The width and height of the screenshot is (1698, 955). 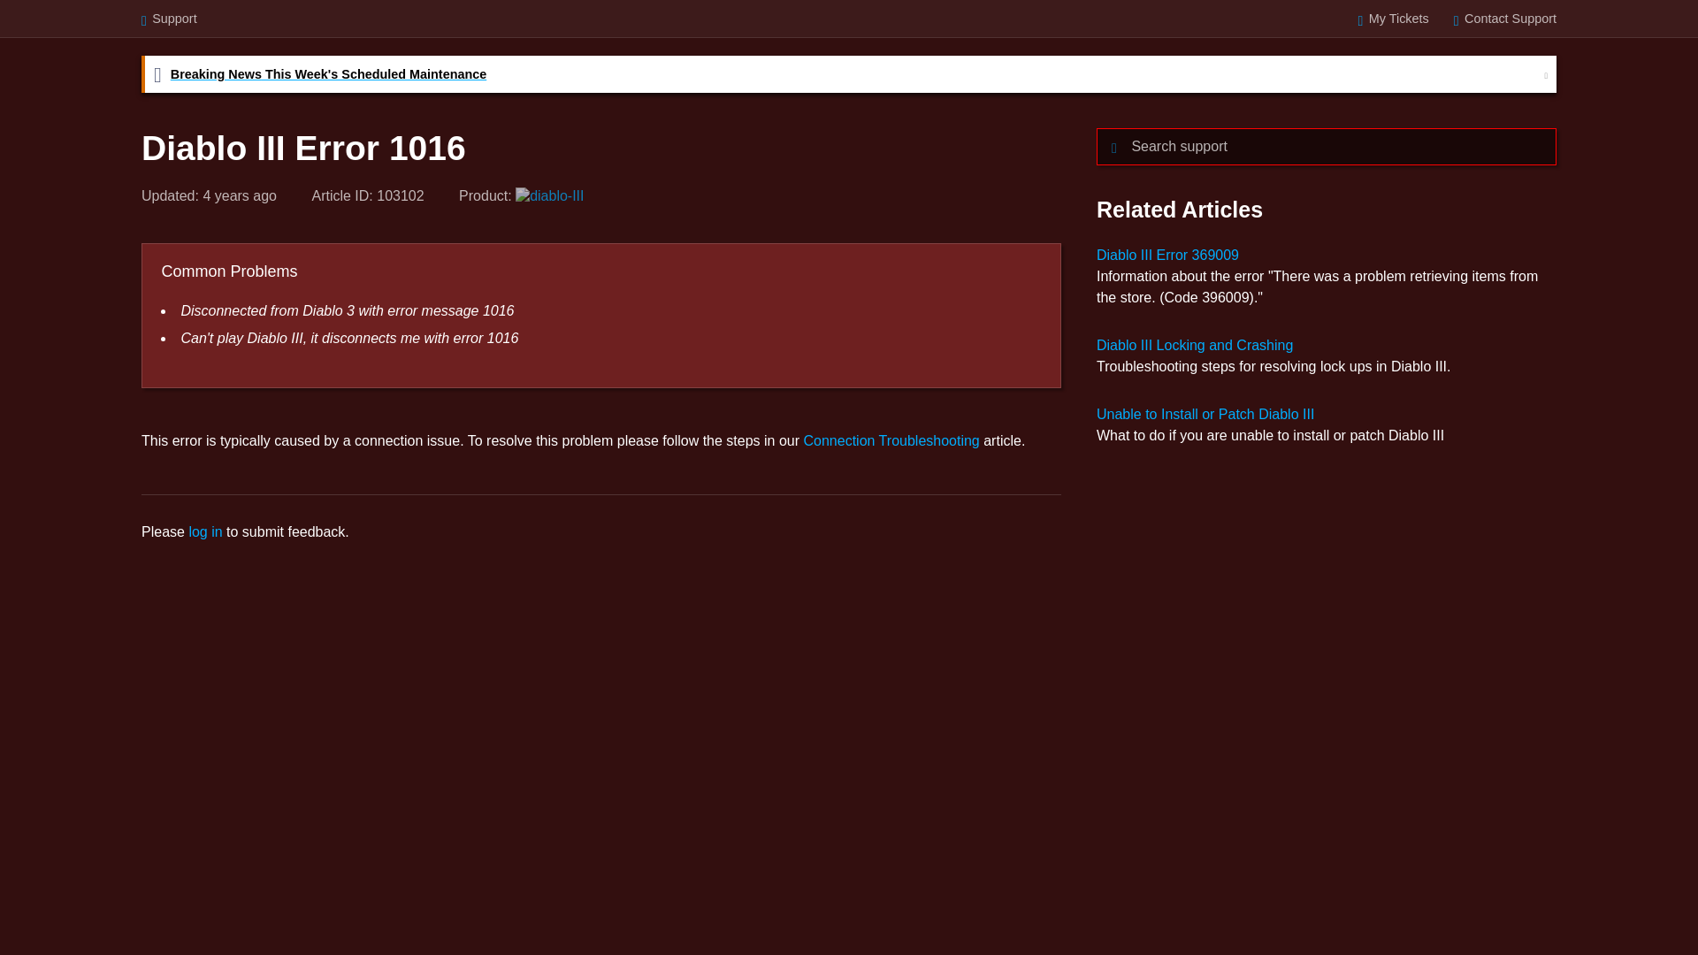 I want to click on Contact Support, so click(x=1505, y=18).